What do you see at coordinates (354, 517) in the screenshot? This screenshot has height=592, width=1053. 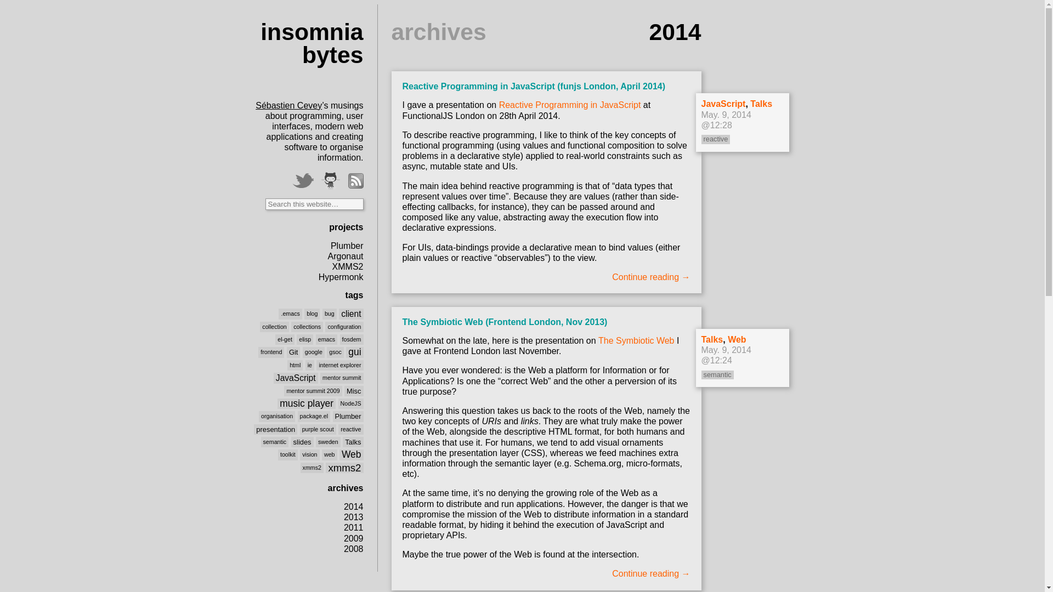 I see `2013` at bounding box center [354, 517].